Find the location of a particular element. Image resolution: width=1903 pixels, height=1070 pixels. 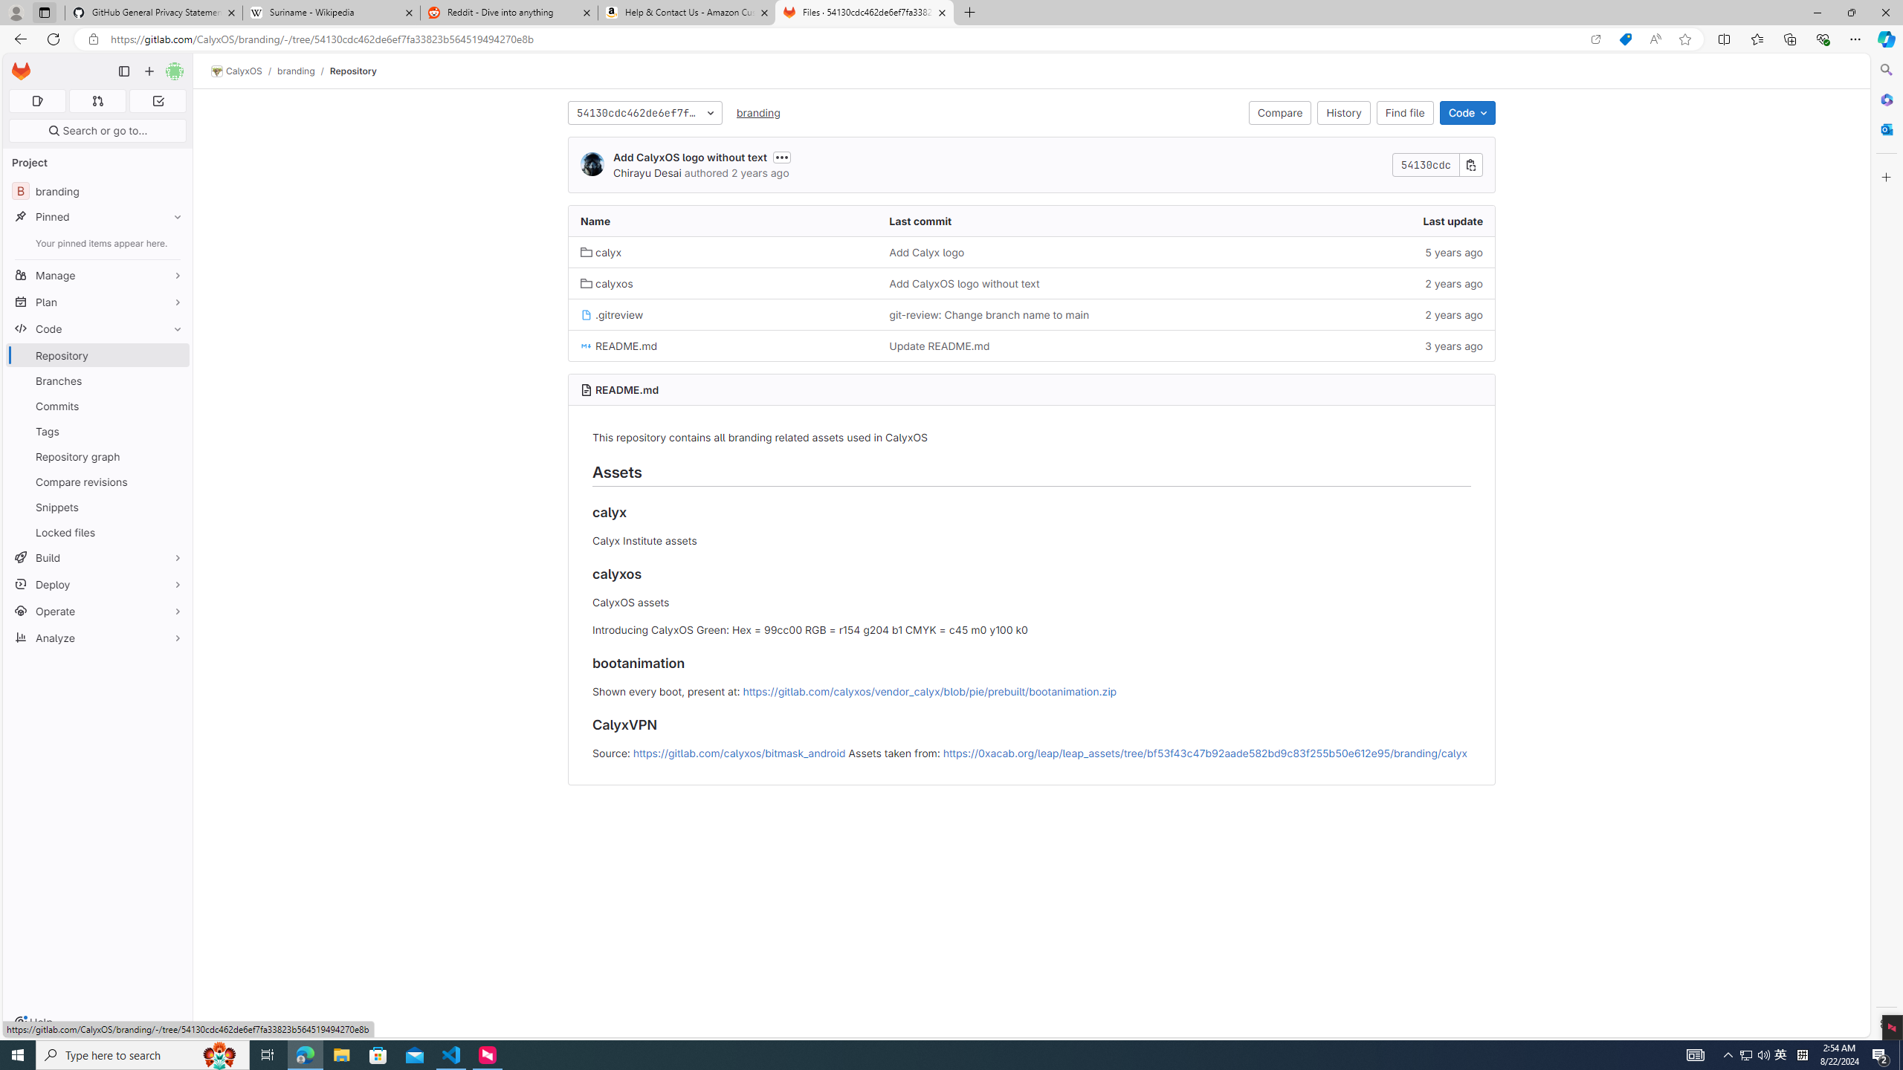

Operate is located at coordinates (98, 611).